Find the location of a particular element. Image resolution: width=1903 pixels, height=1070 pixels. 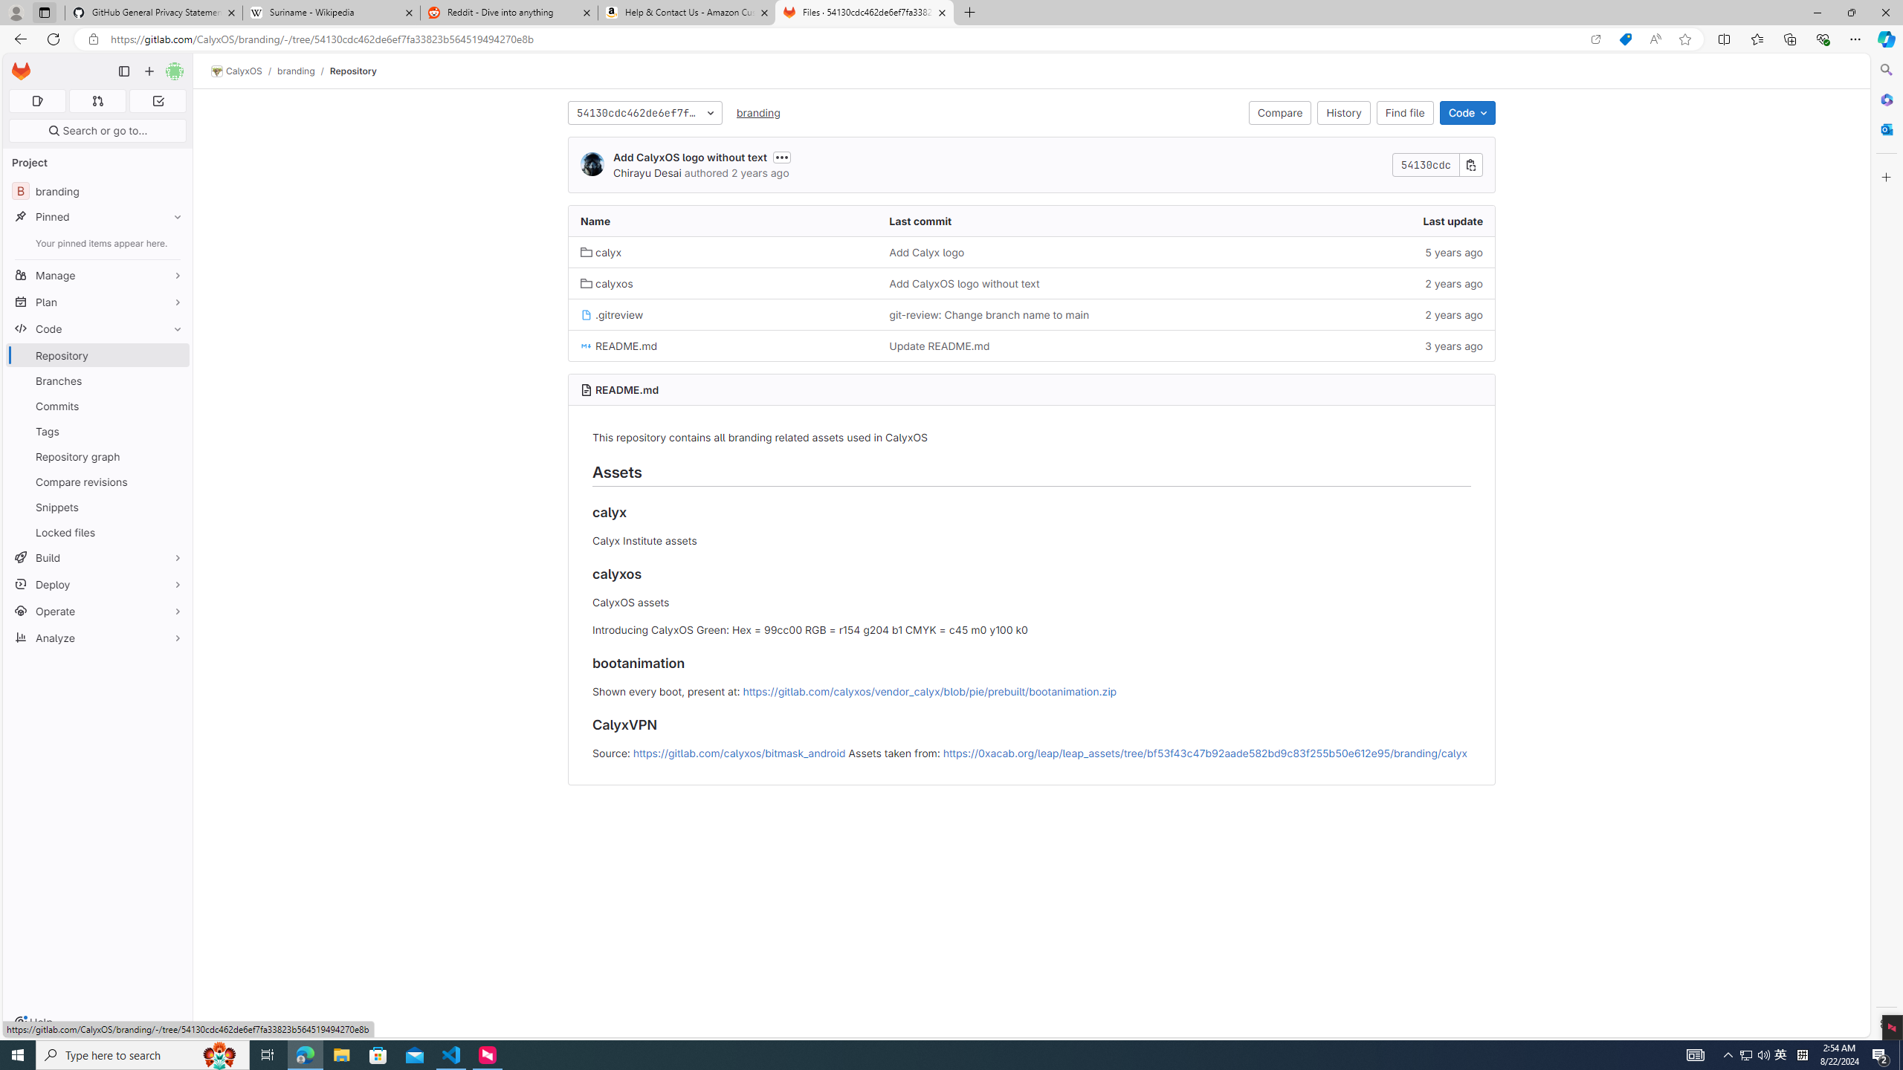

Operate is located at coordinates (98, 611).